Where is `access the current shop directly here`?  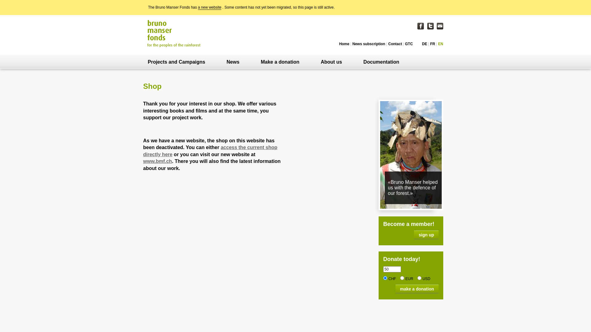 access the current shop directly here is located at coordinates (210, 151).